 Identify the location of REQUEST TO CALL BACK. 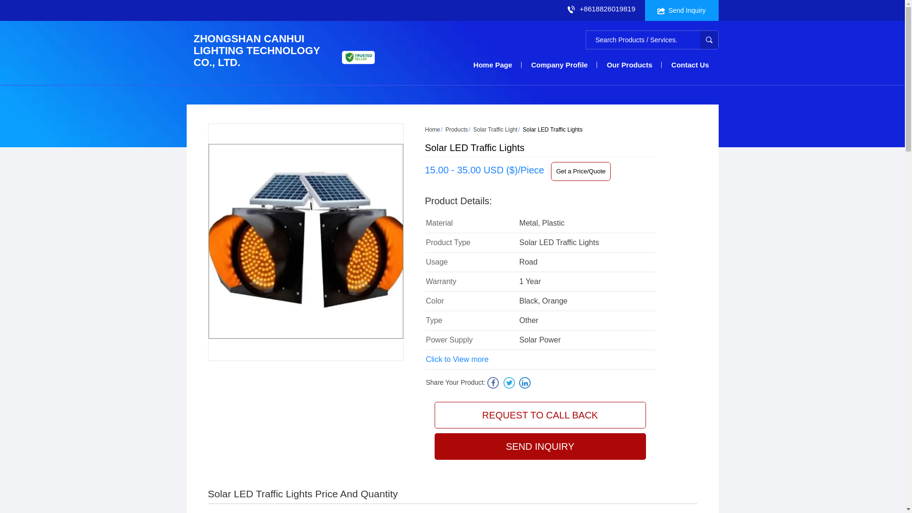
(540, 415).